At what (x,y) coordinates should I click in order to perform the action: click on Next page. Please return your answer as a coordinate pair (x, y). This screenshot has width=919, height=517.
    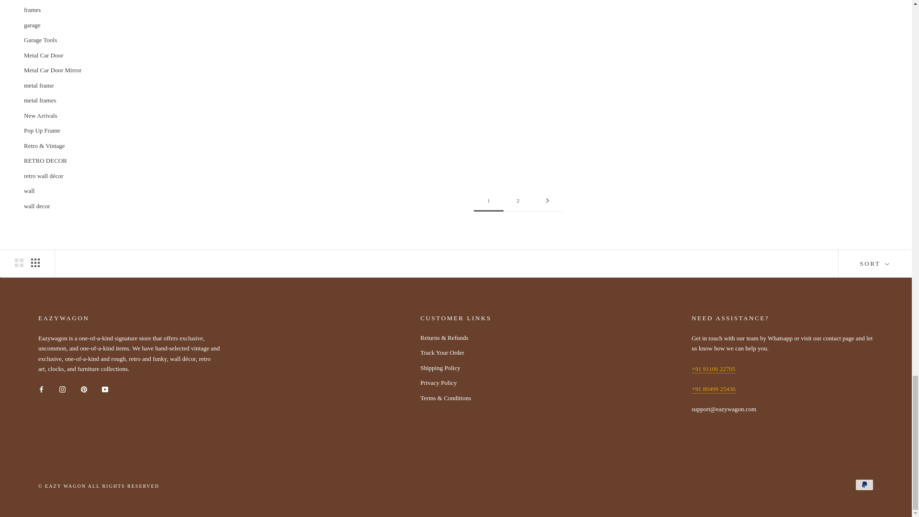
    Looking at the image, I should click on (548, 201).